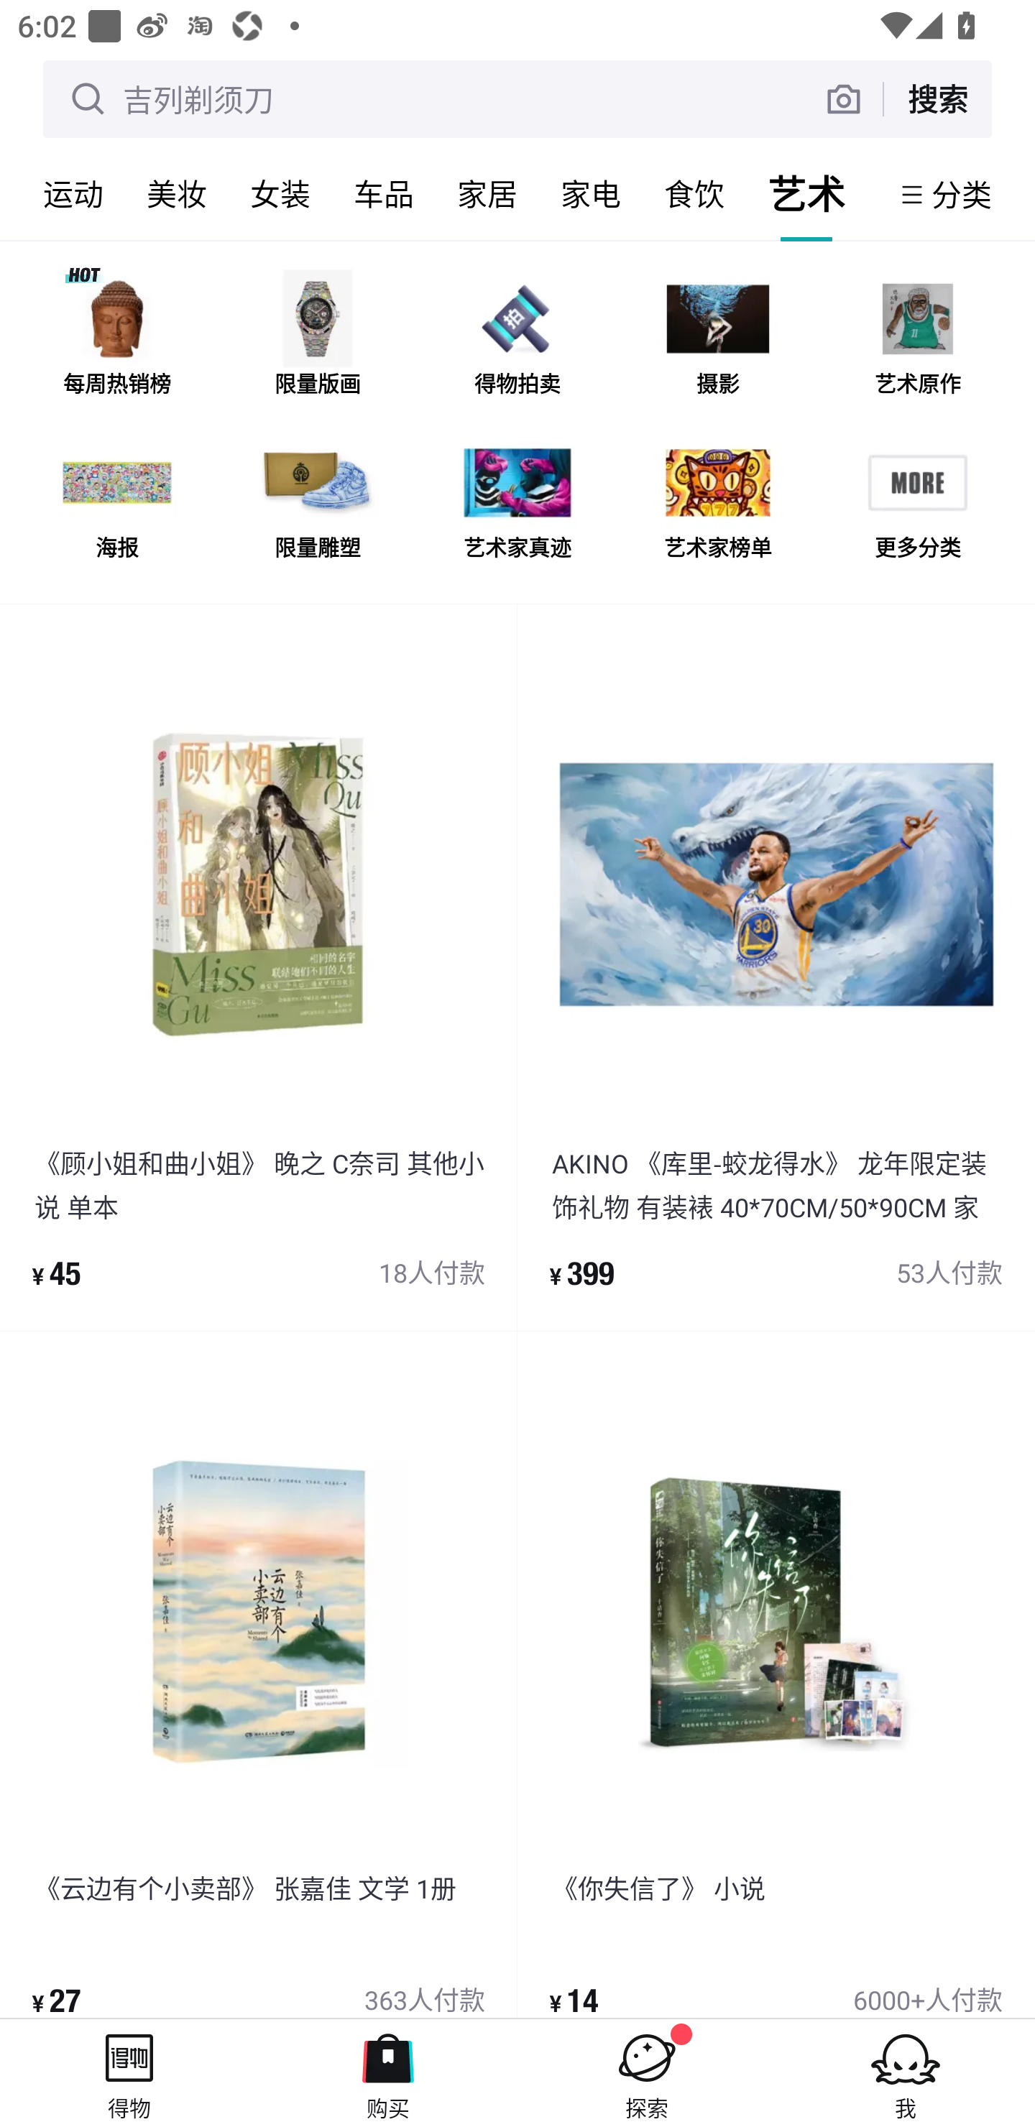 The image size is (1035, 2127). I want to click on 海报, so click(117, 504).